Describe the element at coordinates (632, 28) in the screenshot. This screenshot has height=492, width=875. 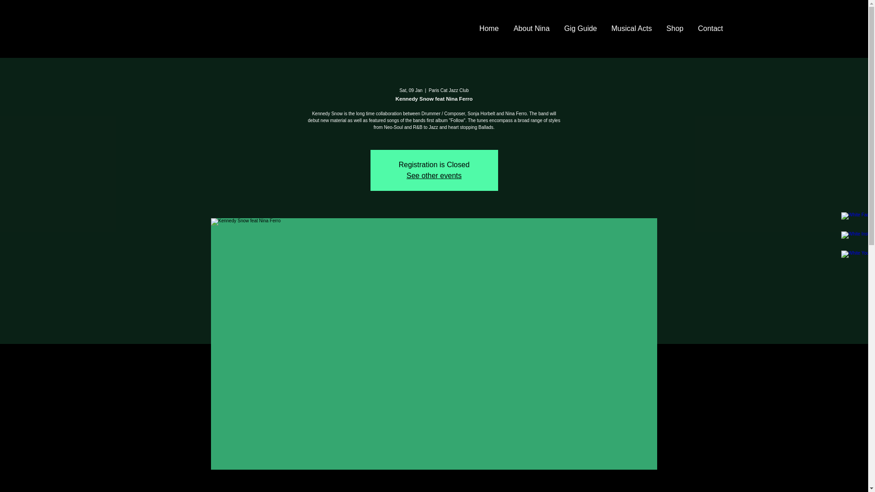
I see `Musical Acts` at that location.